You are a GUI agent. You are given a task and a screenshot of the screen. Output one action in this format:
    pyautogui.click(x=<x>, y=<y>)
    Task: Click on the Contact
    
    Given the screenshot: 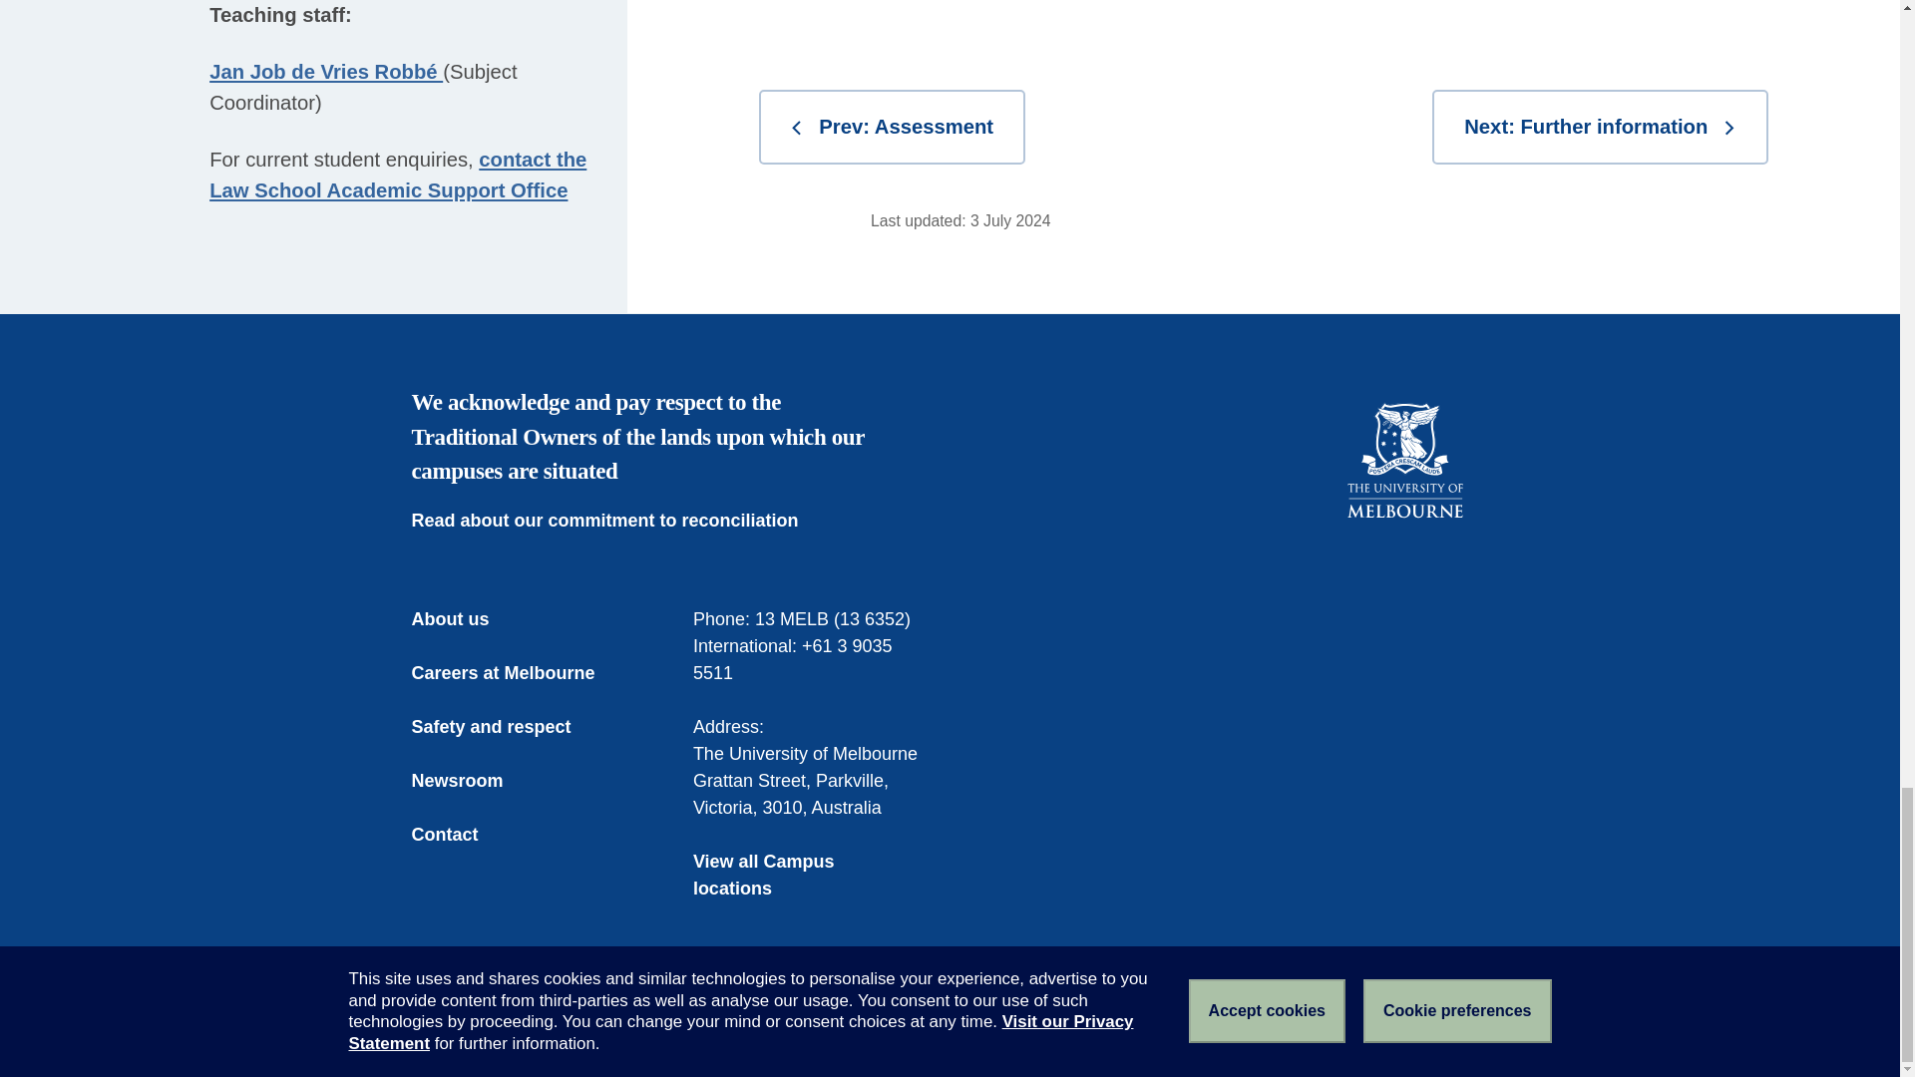 What is the action you would take?
    pyautogui.click(x=459, y=836)
    